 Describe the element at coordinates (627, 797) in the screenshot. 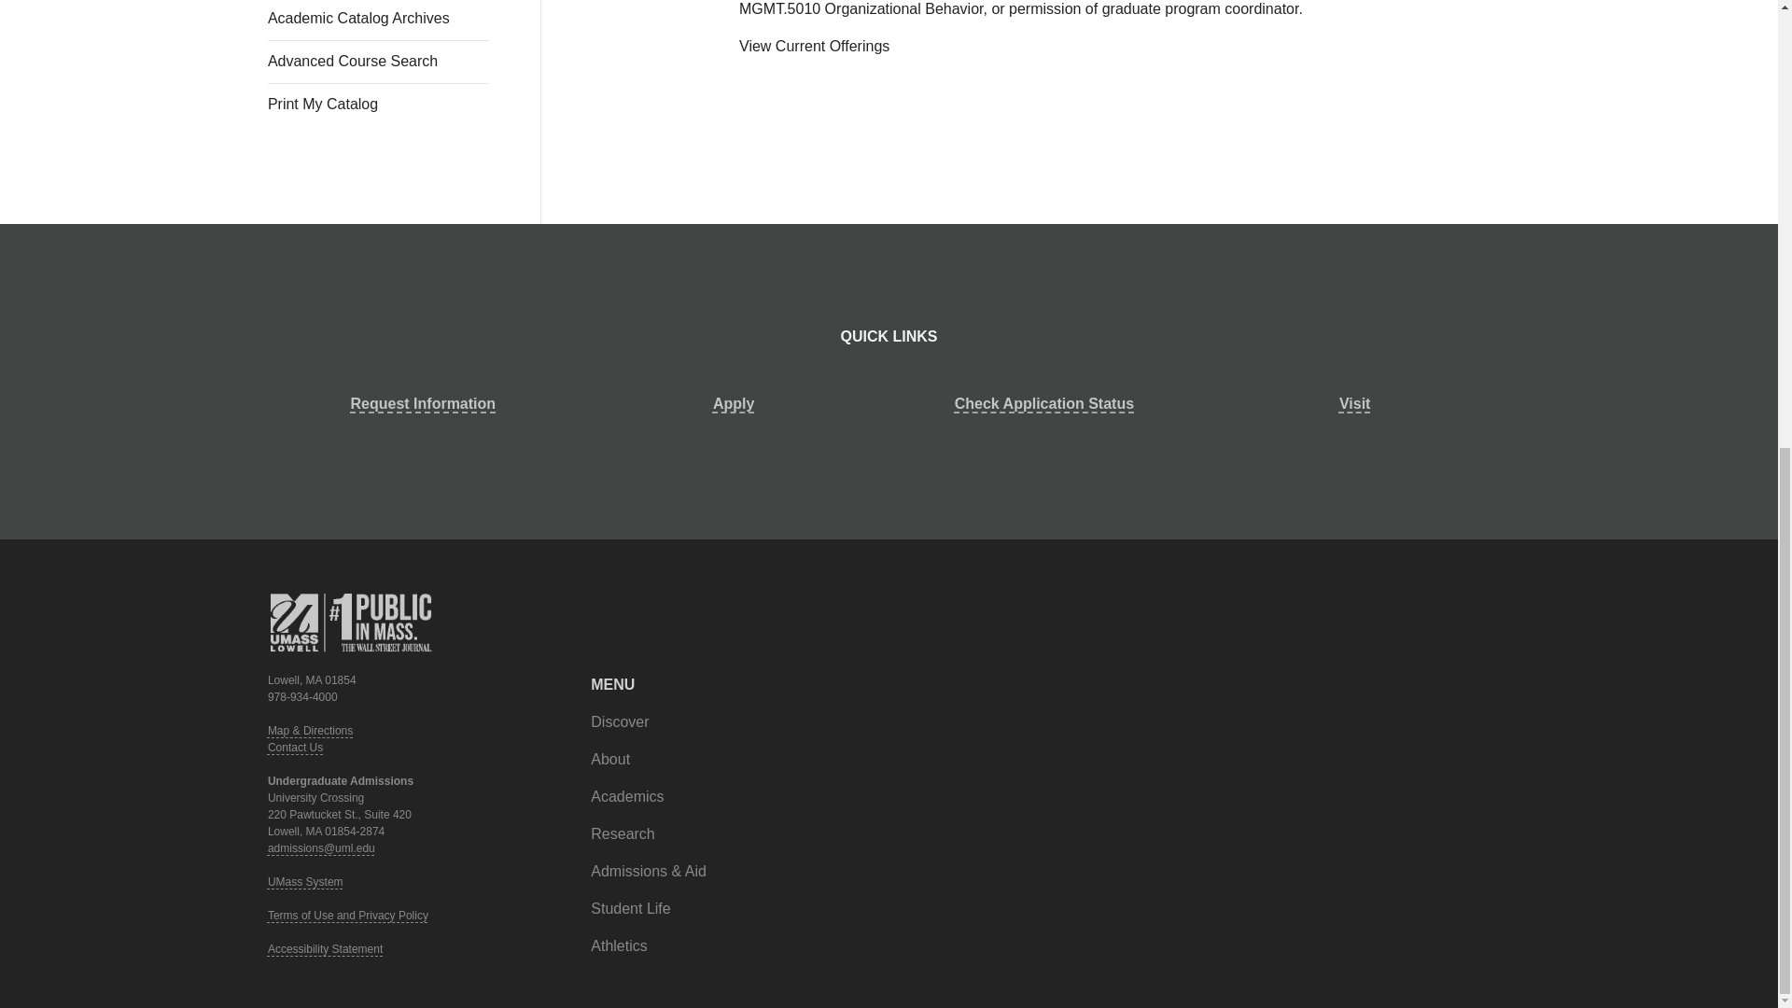

I see `Academics` at that location.